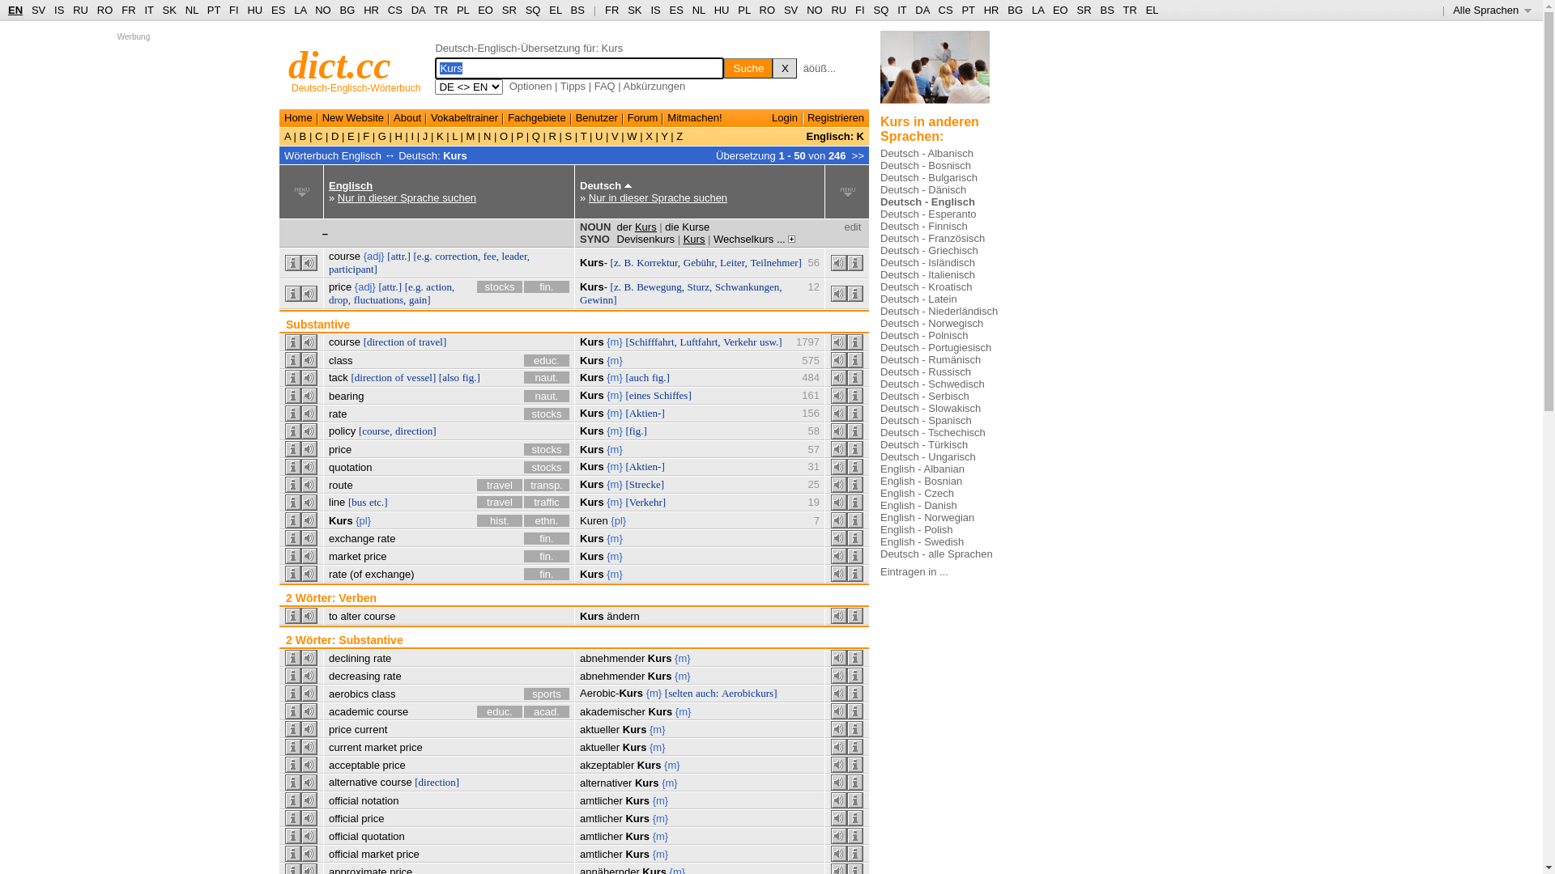  Describe the element at coordinates (234, 10) in the screenshot. I see `FI` at that location.